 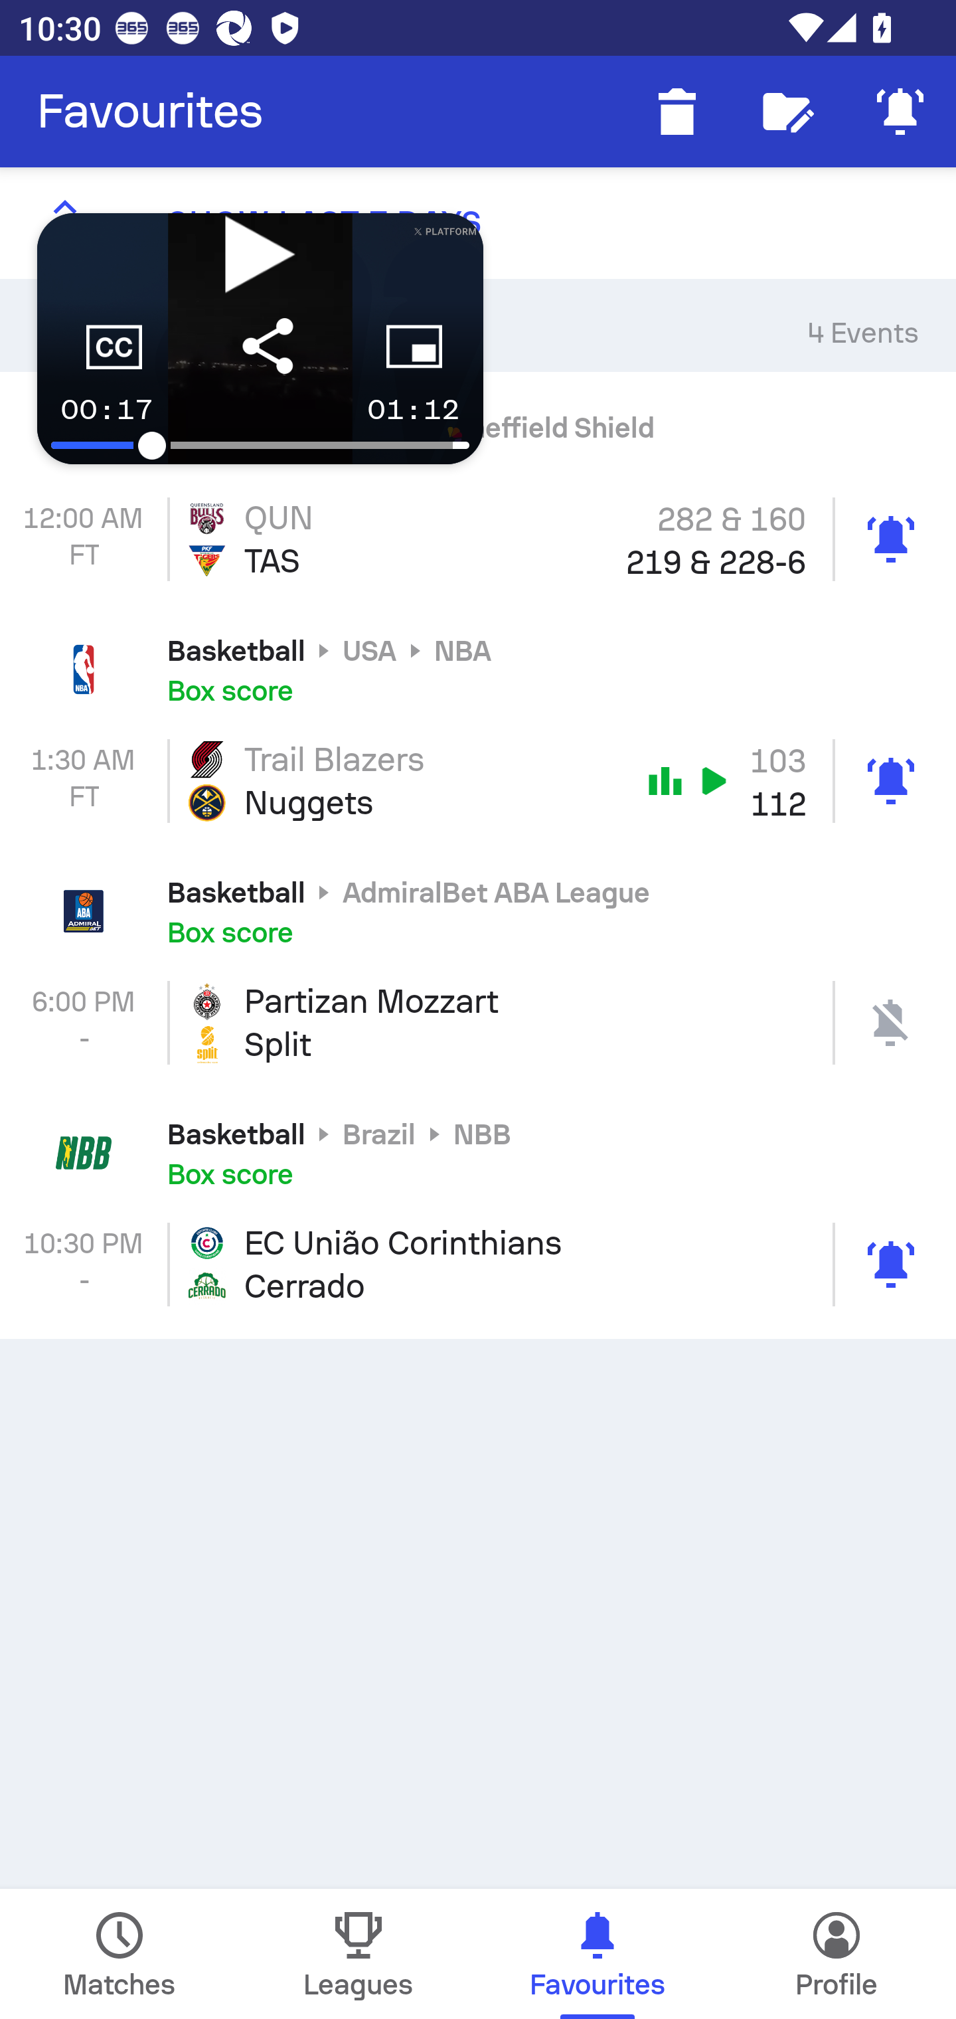 I want to click on Basketball Brazil NBB Box score, so click(x=478, y=1152).